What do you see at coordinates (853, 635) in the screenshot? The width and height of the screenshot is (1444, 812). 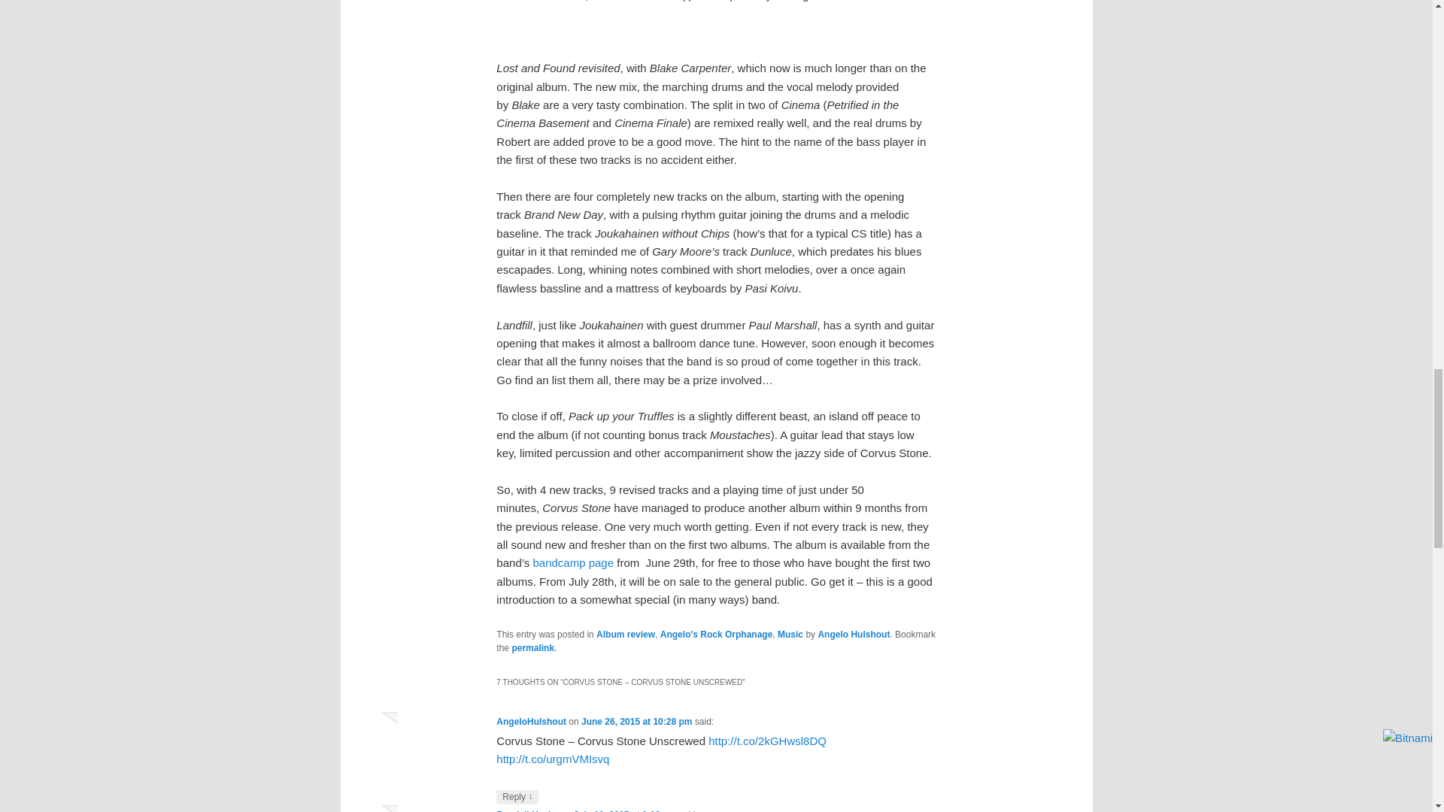 I see `Angelo Hulshout` at bounding box center [853, 635].